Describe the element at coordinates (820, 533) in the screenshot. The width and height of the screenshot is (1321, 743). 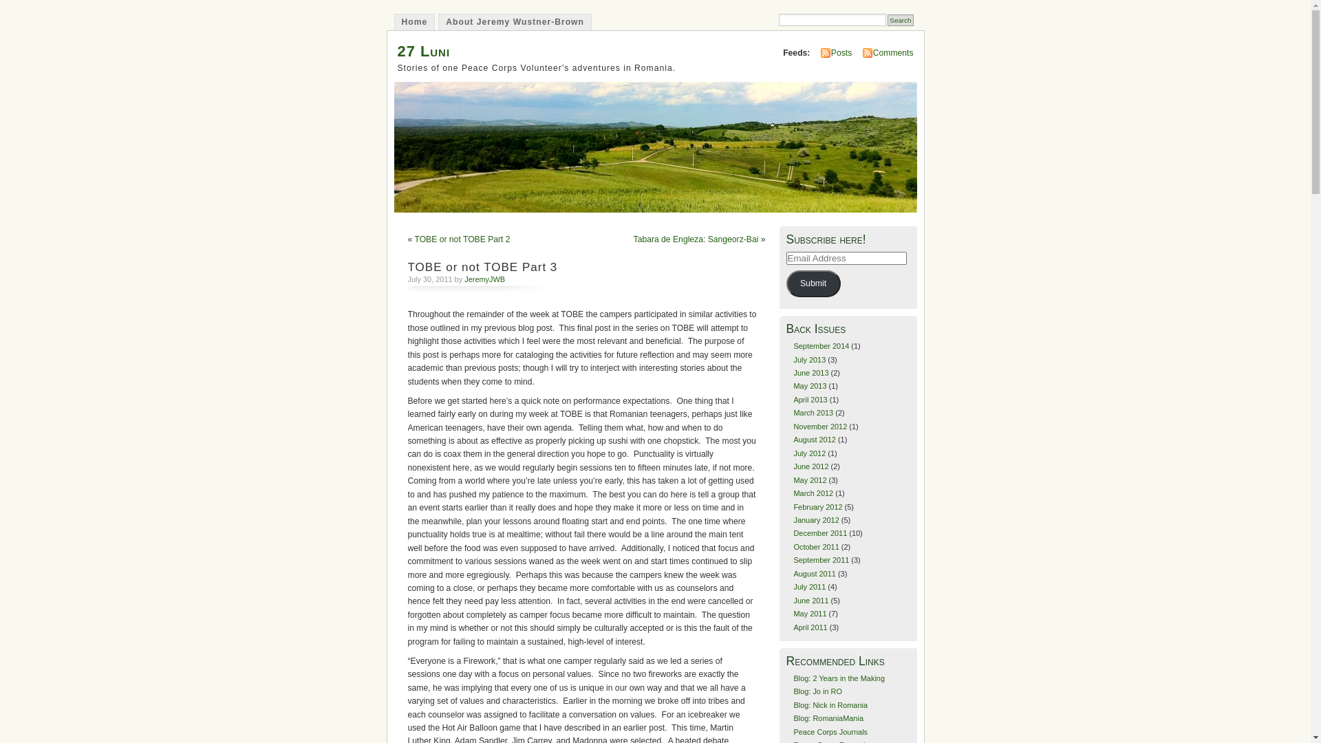
I see `December 2011` at that location.